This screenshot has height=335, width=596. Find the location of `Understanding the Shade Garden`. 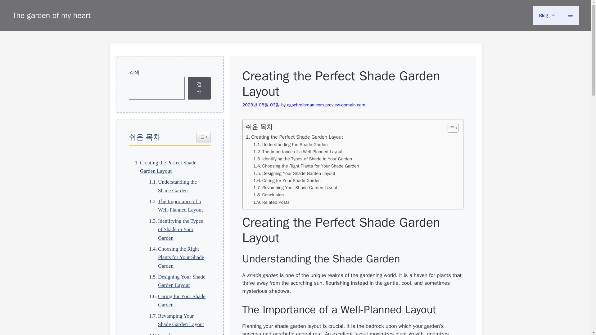

Understanding the Shade Garden is located at coordinates (291, 145).